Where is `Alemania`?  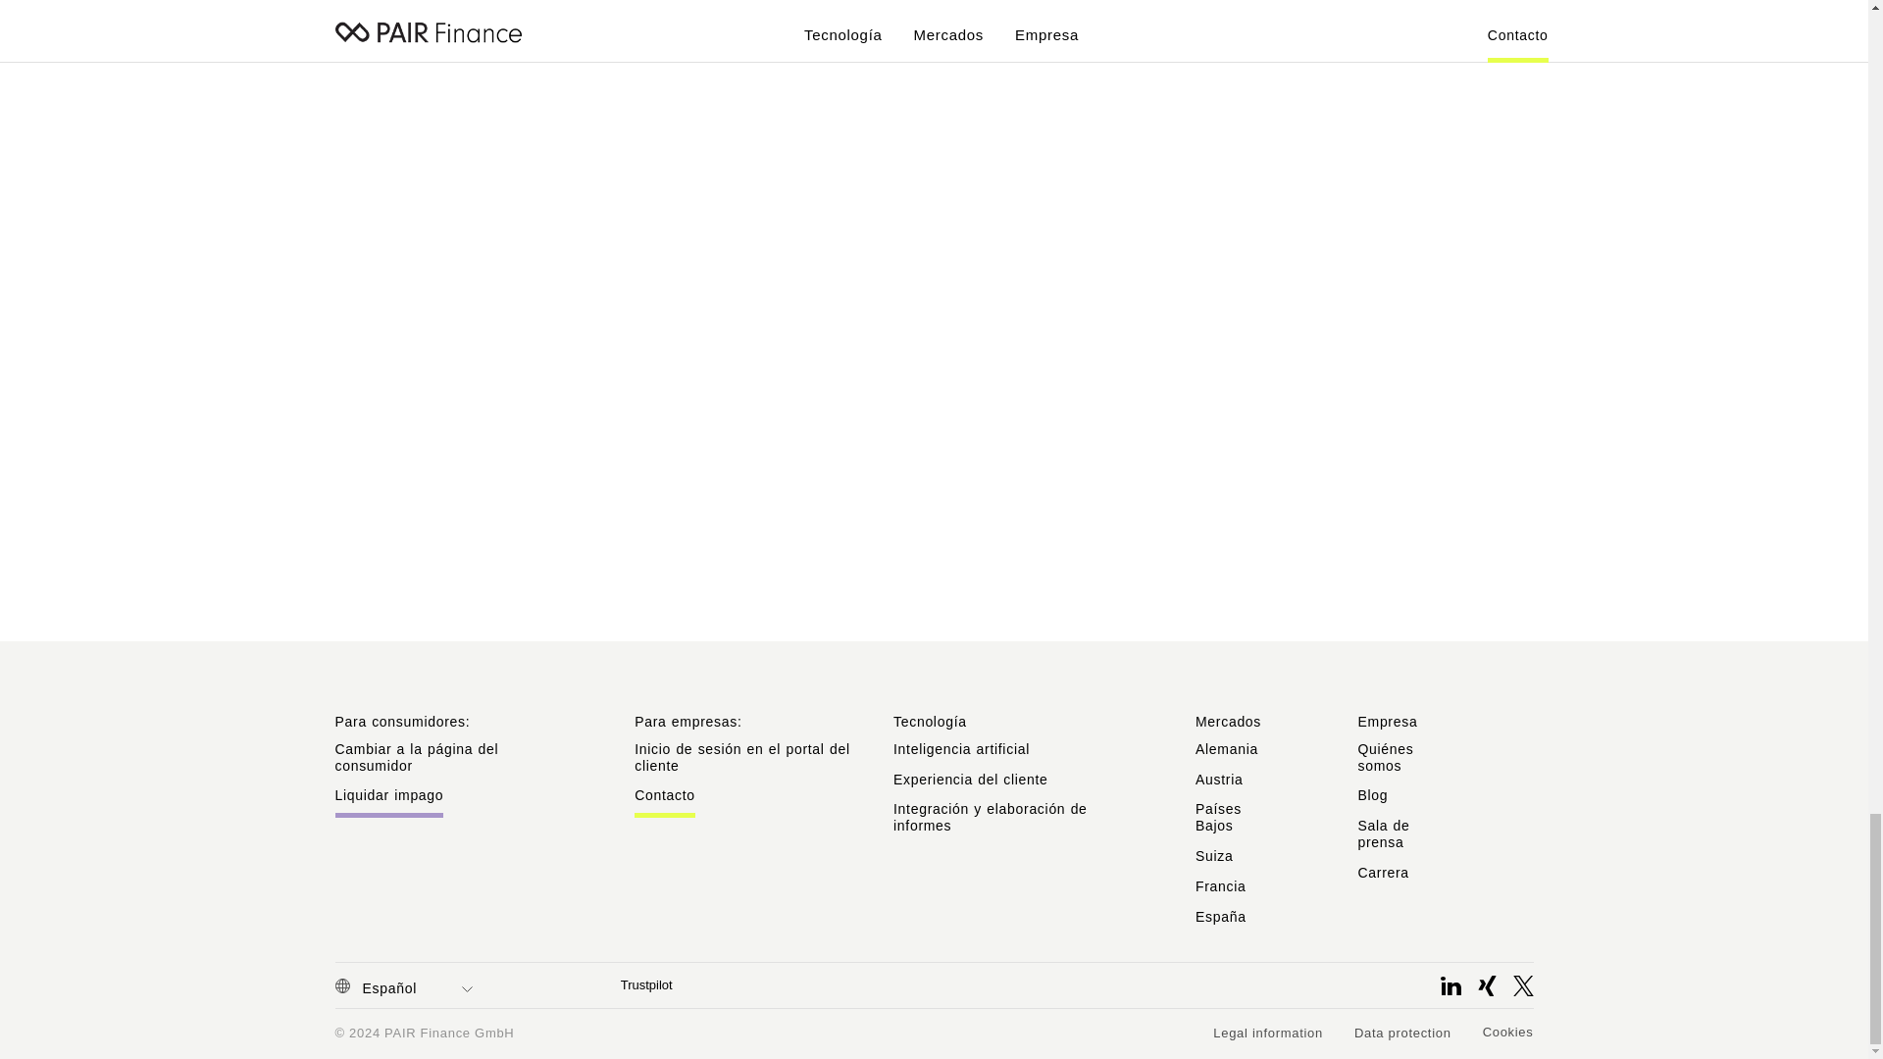
Alemania is located at coordinates (1226, 749).